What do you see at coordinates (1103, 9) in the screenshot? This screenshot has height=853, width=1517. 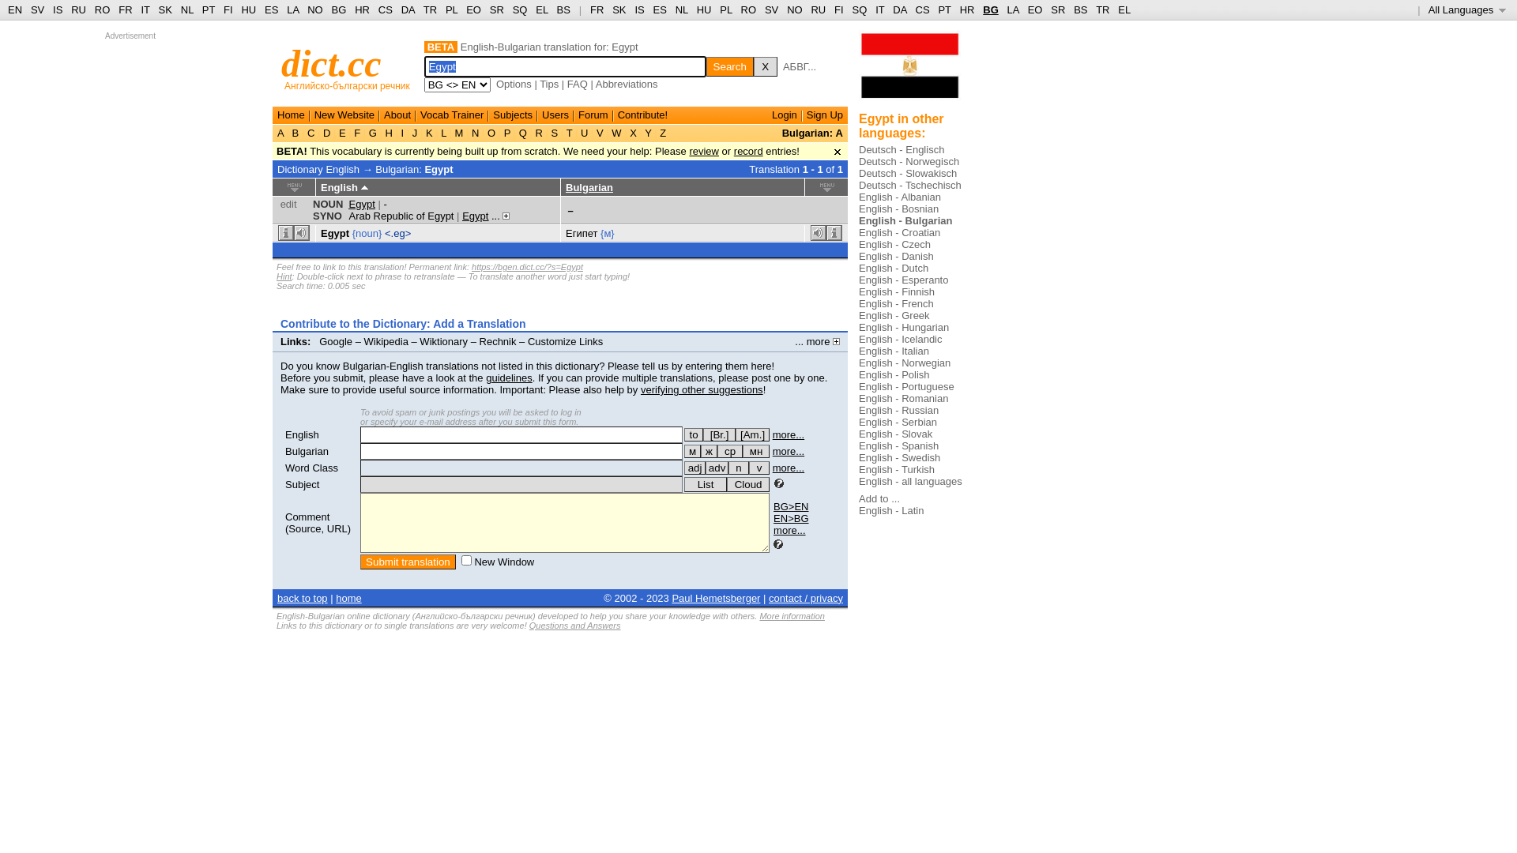 I see `TR` at bounding box center [1103, 9].